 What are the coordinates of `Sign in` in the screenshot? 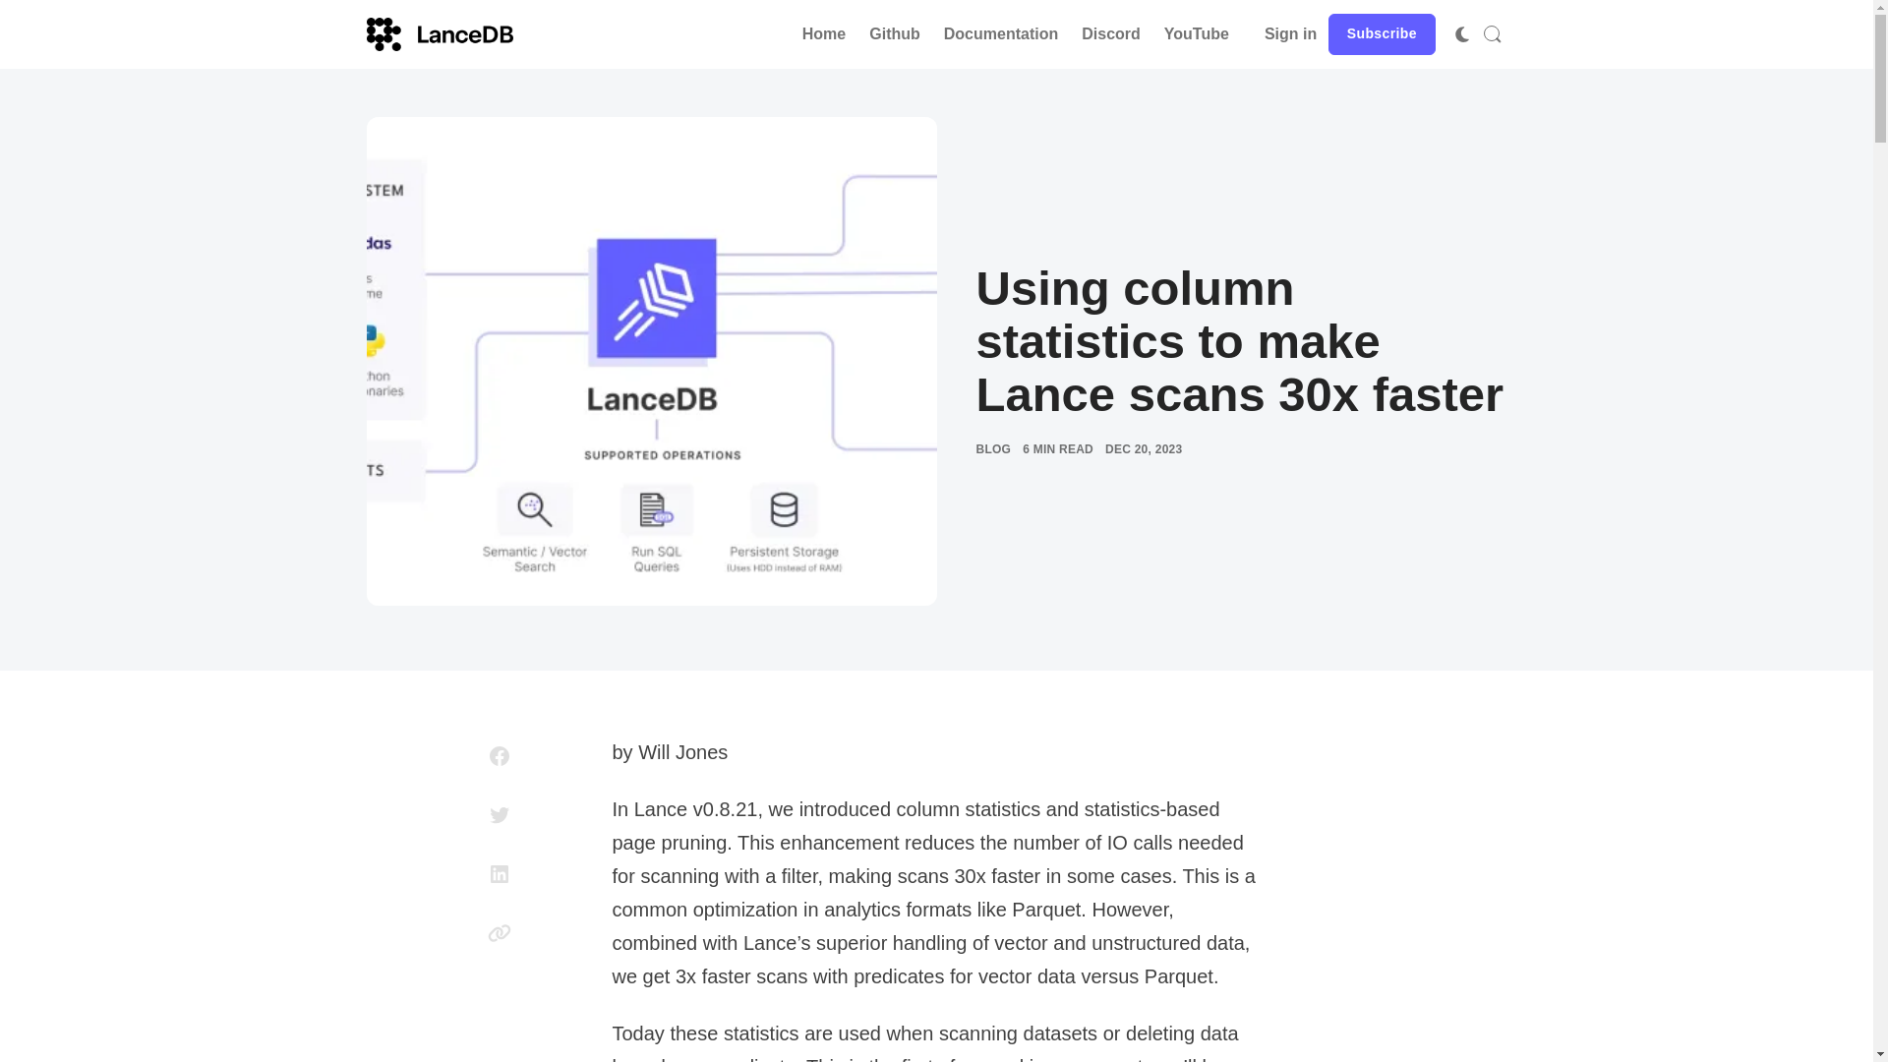 It's located at (1290, 34).